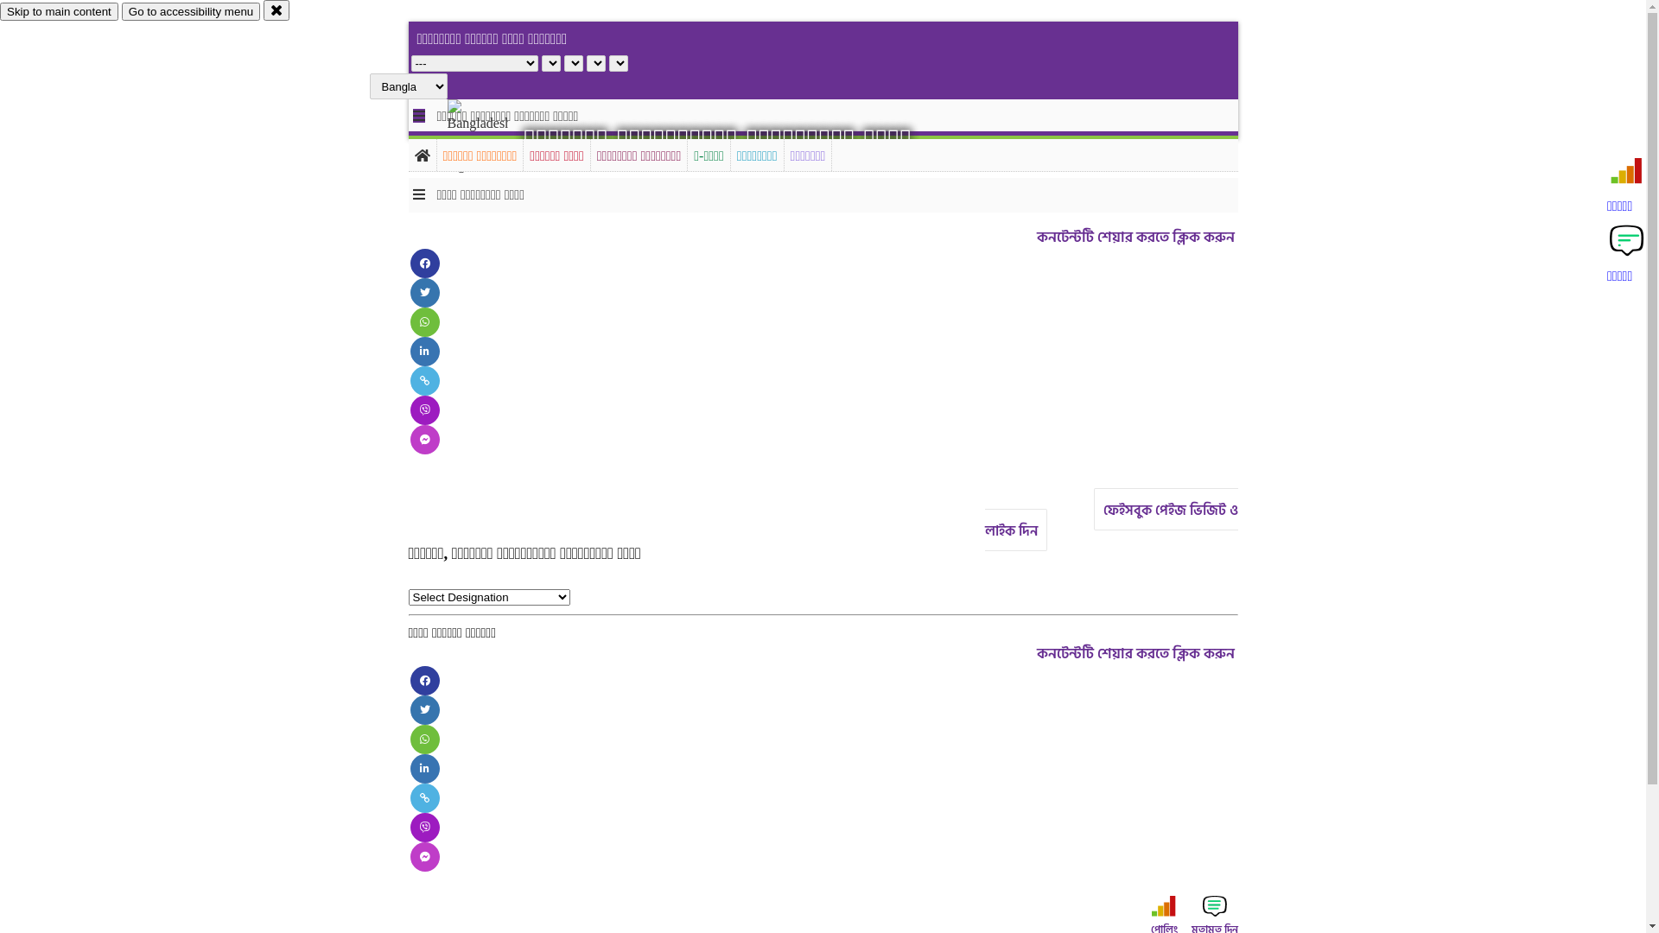  Describe the element at coordinates (493, 137) in the screenshot. I see `
                
            ` at that location.